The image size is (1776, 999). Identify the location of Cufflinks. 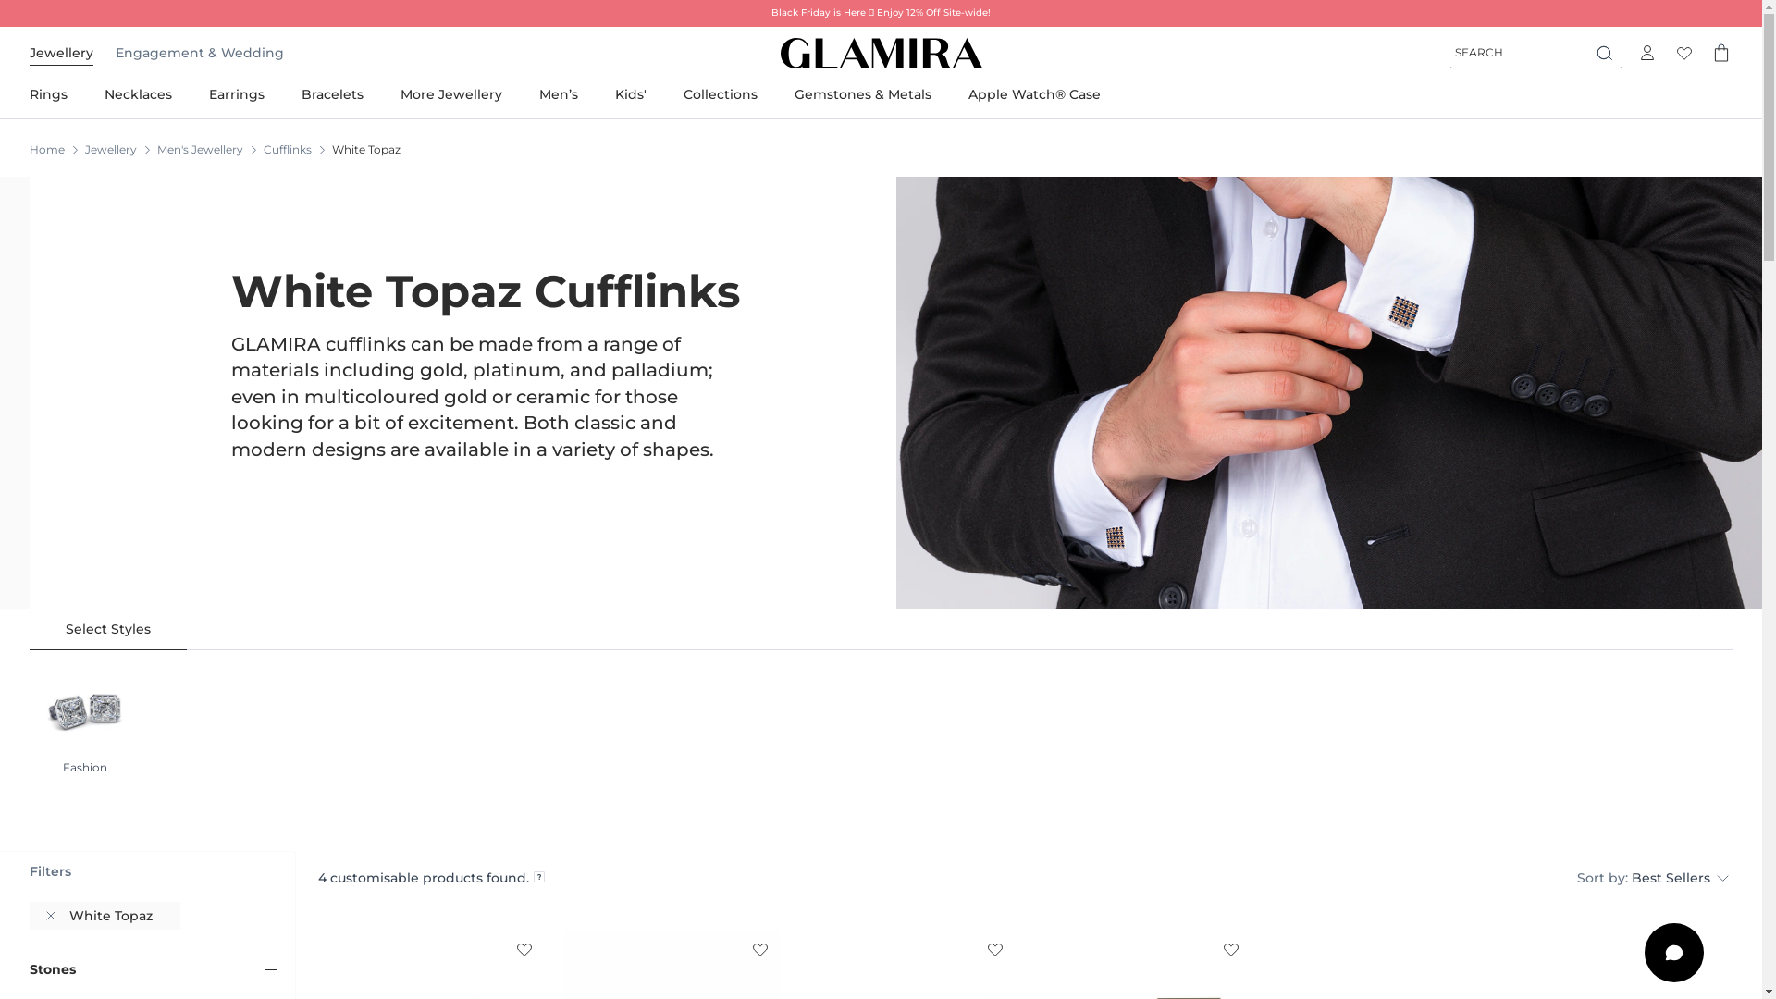
(288, 150).